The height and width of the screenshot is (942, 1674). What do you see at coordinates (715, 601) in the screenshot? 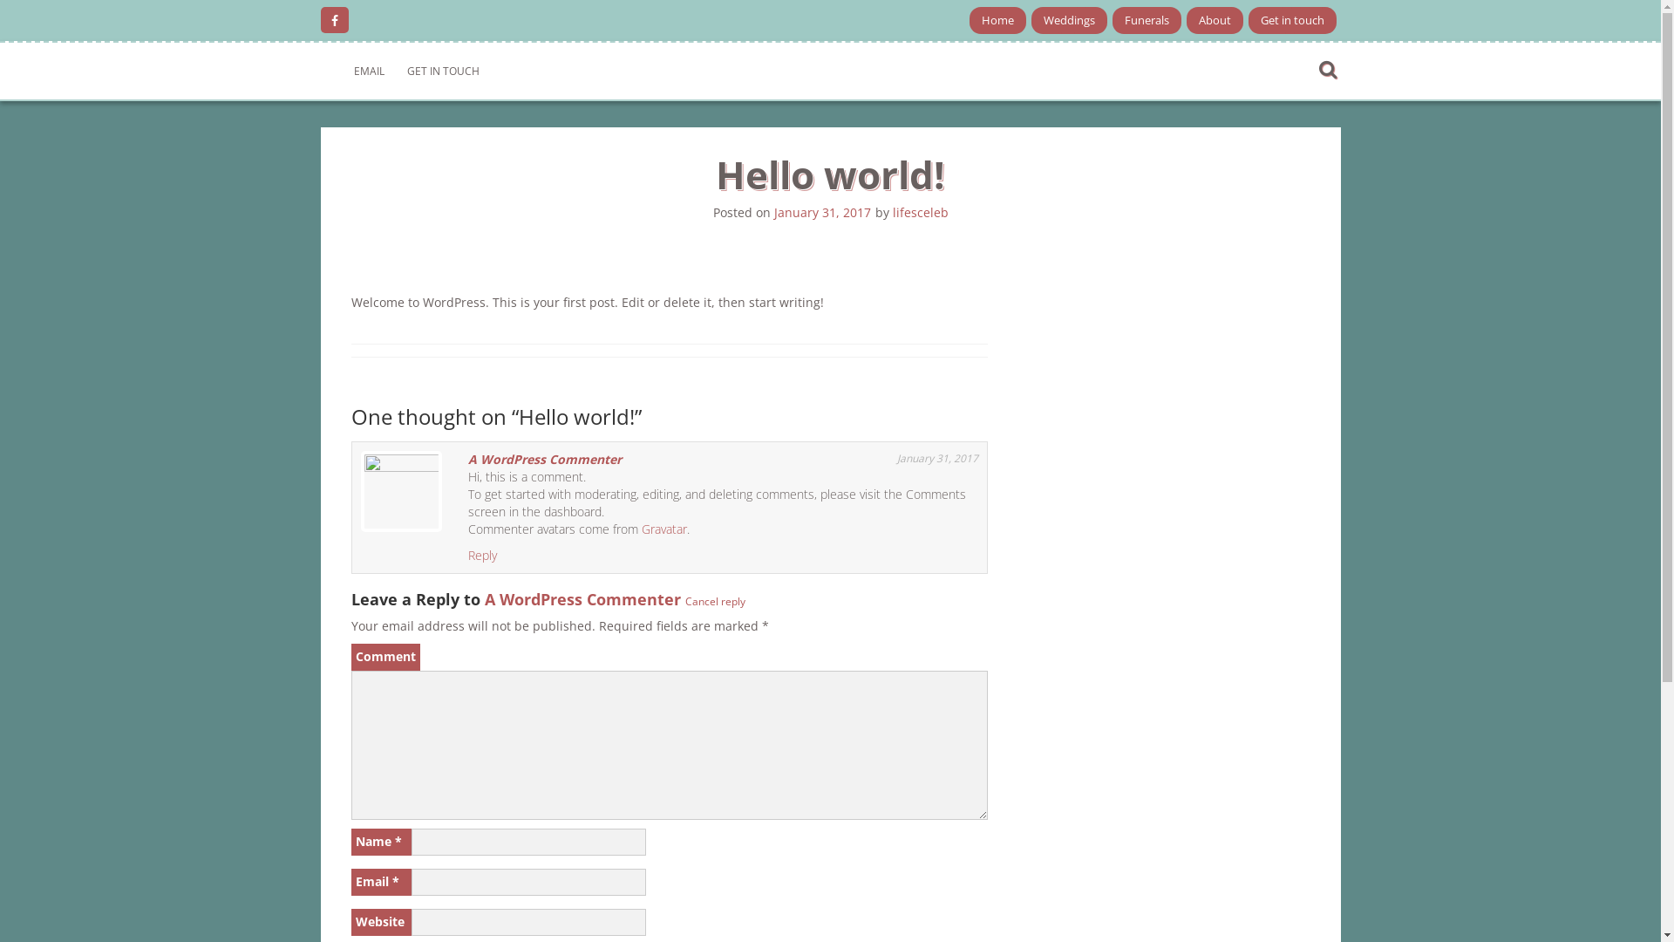
I see `Cancel reply` at bounding box center [715, 601].